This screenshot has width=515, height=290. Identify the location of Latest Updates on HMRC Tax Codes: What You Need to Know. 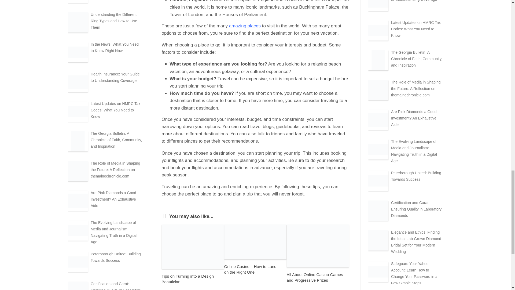
(115, 110).